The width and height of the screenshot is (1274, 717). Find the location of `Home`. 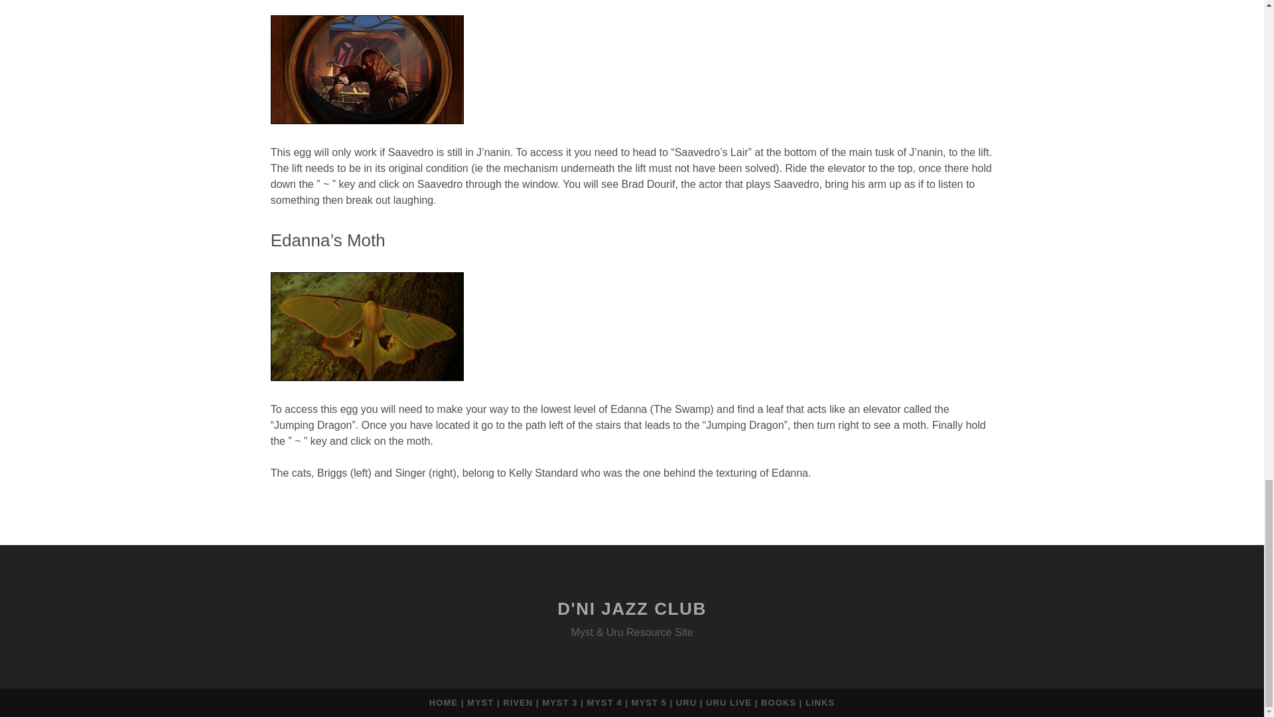

Home is located at coordinates (443, 702).